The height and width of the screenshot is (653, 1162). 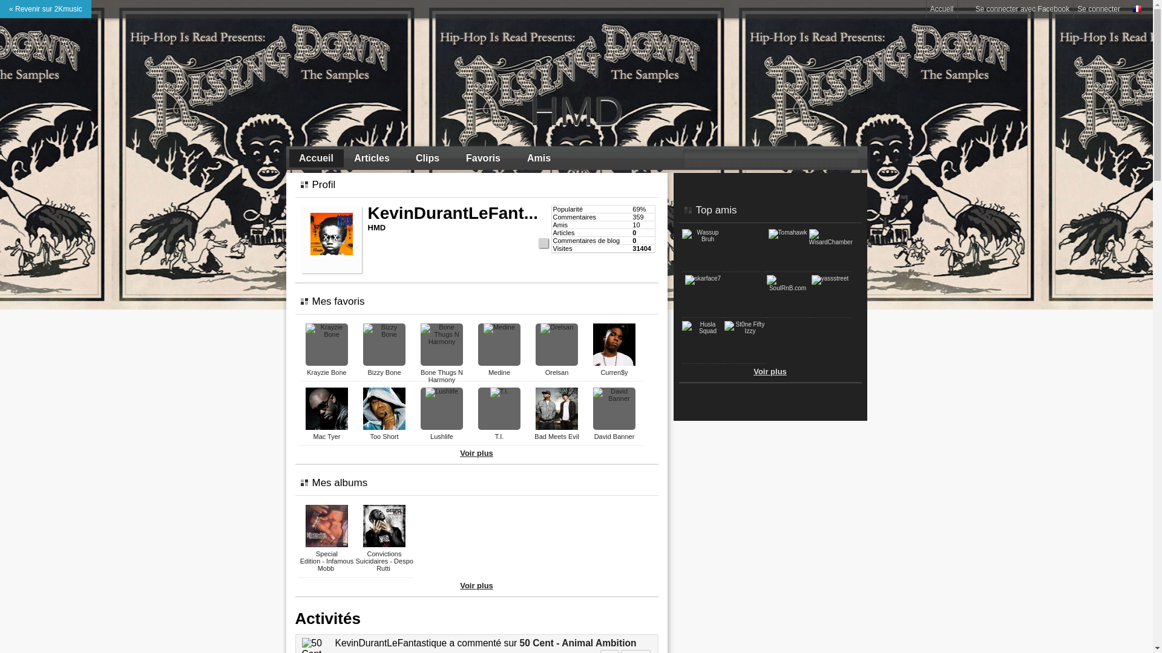 I want to click on Clips, so click(x=428, y=158).